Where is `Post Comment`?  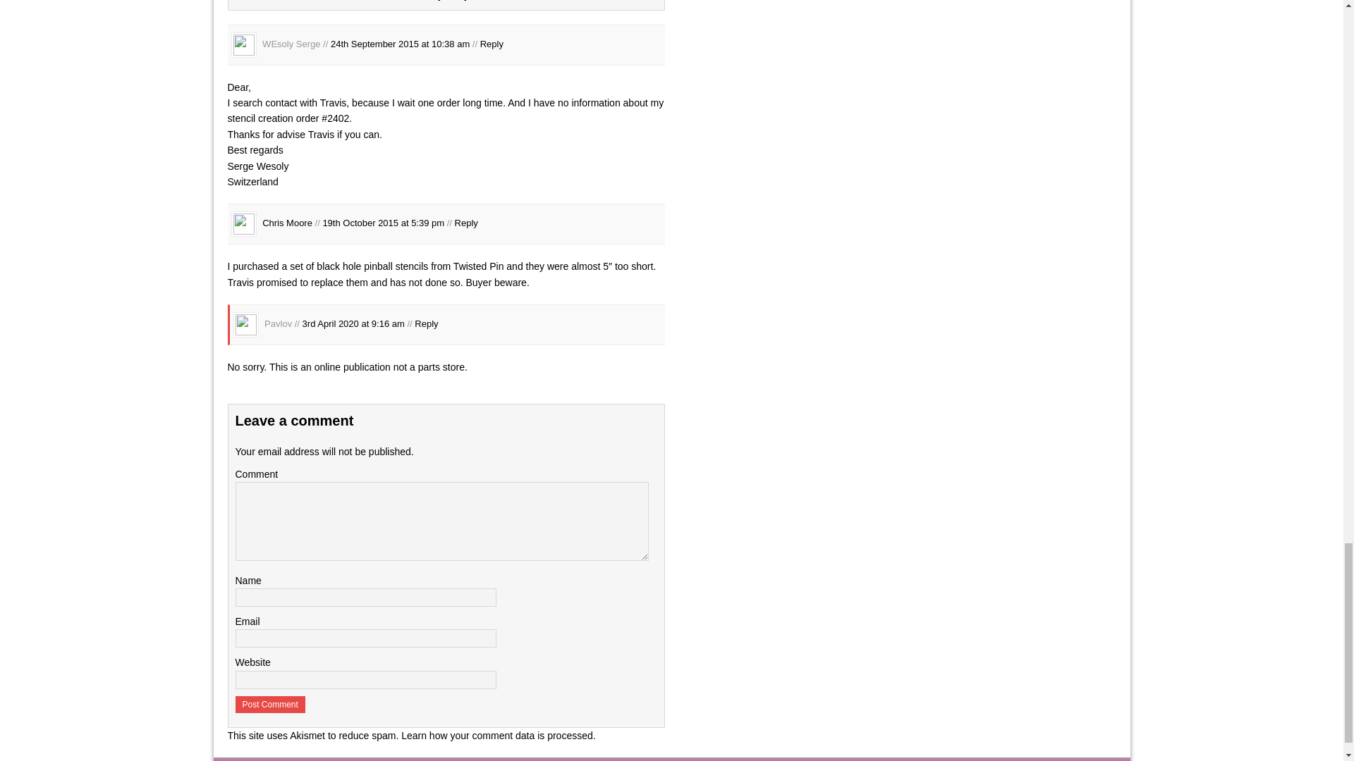
Post Comment is located at coordinates (271, 705).